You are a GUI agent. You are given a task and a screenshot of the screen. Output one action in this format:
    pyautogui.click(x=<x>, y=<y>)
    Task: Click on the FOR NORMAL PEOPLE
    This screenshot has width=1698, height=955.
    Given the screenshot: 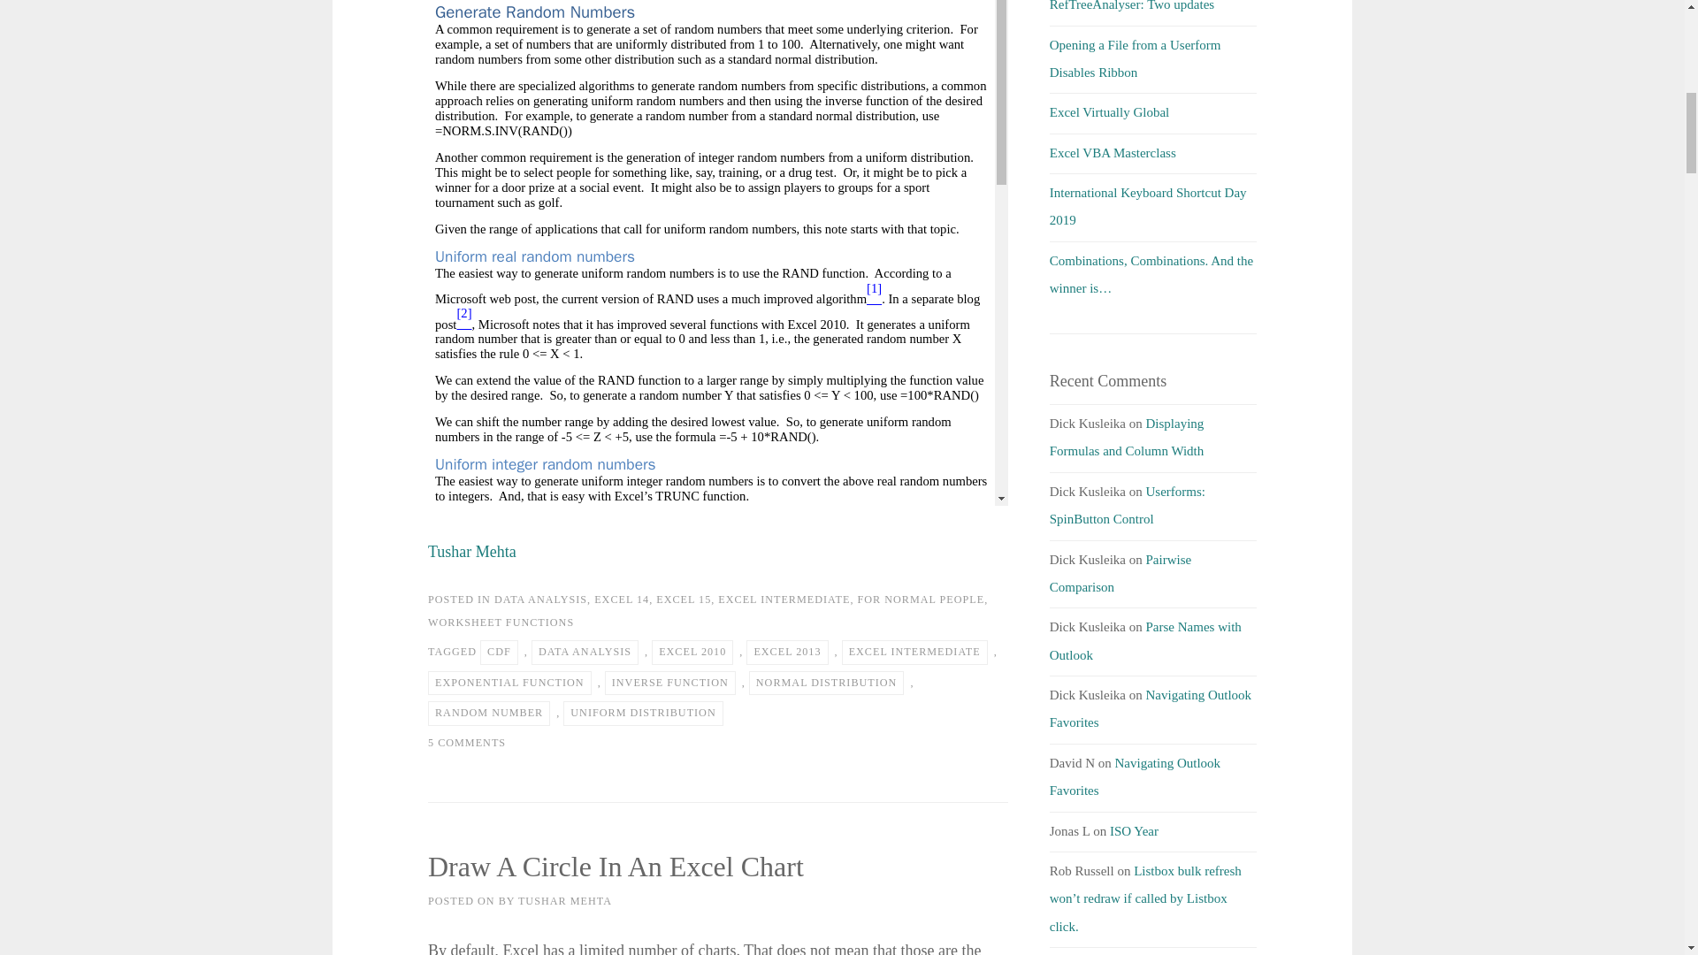 What is the action you would take?
    pyautogui.click(x=921, y=599)
    